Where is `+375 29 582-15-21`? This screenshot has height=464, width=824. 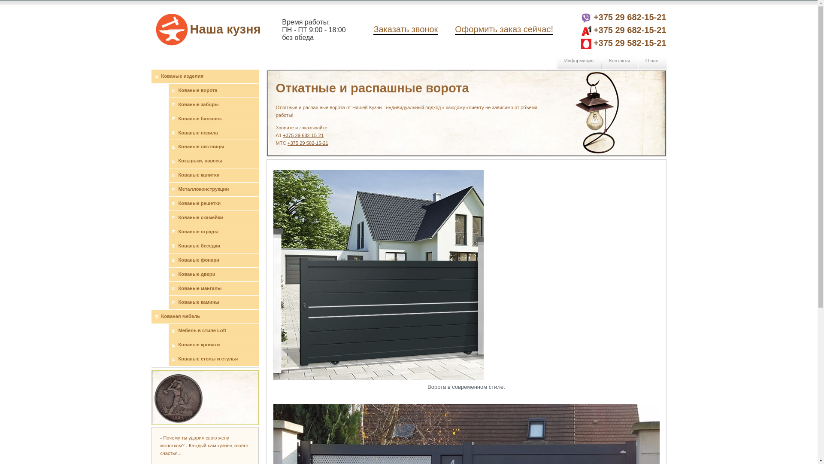 +375 29 582-15-21 is located at coordinates (630, 43).